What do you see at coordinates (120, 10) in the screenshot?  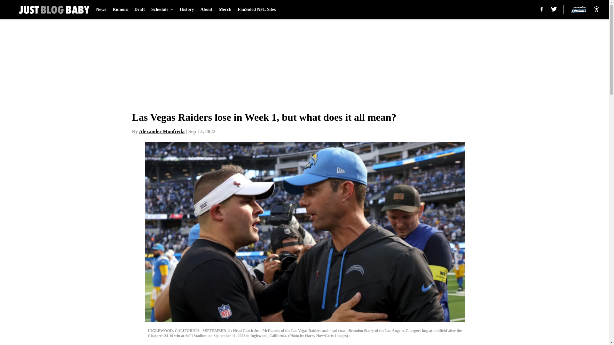 I see `Rumors` at bounding box center [120, 10].